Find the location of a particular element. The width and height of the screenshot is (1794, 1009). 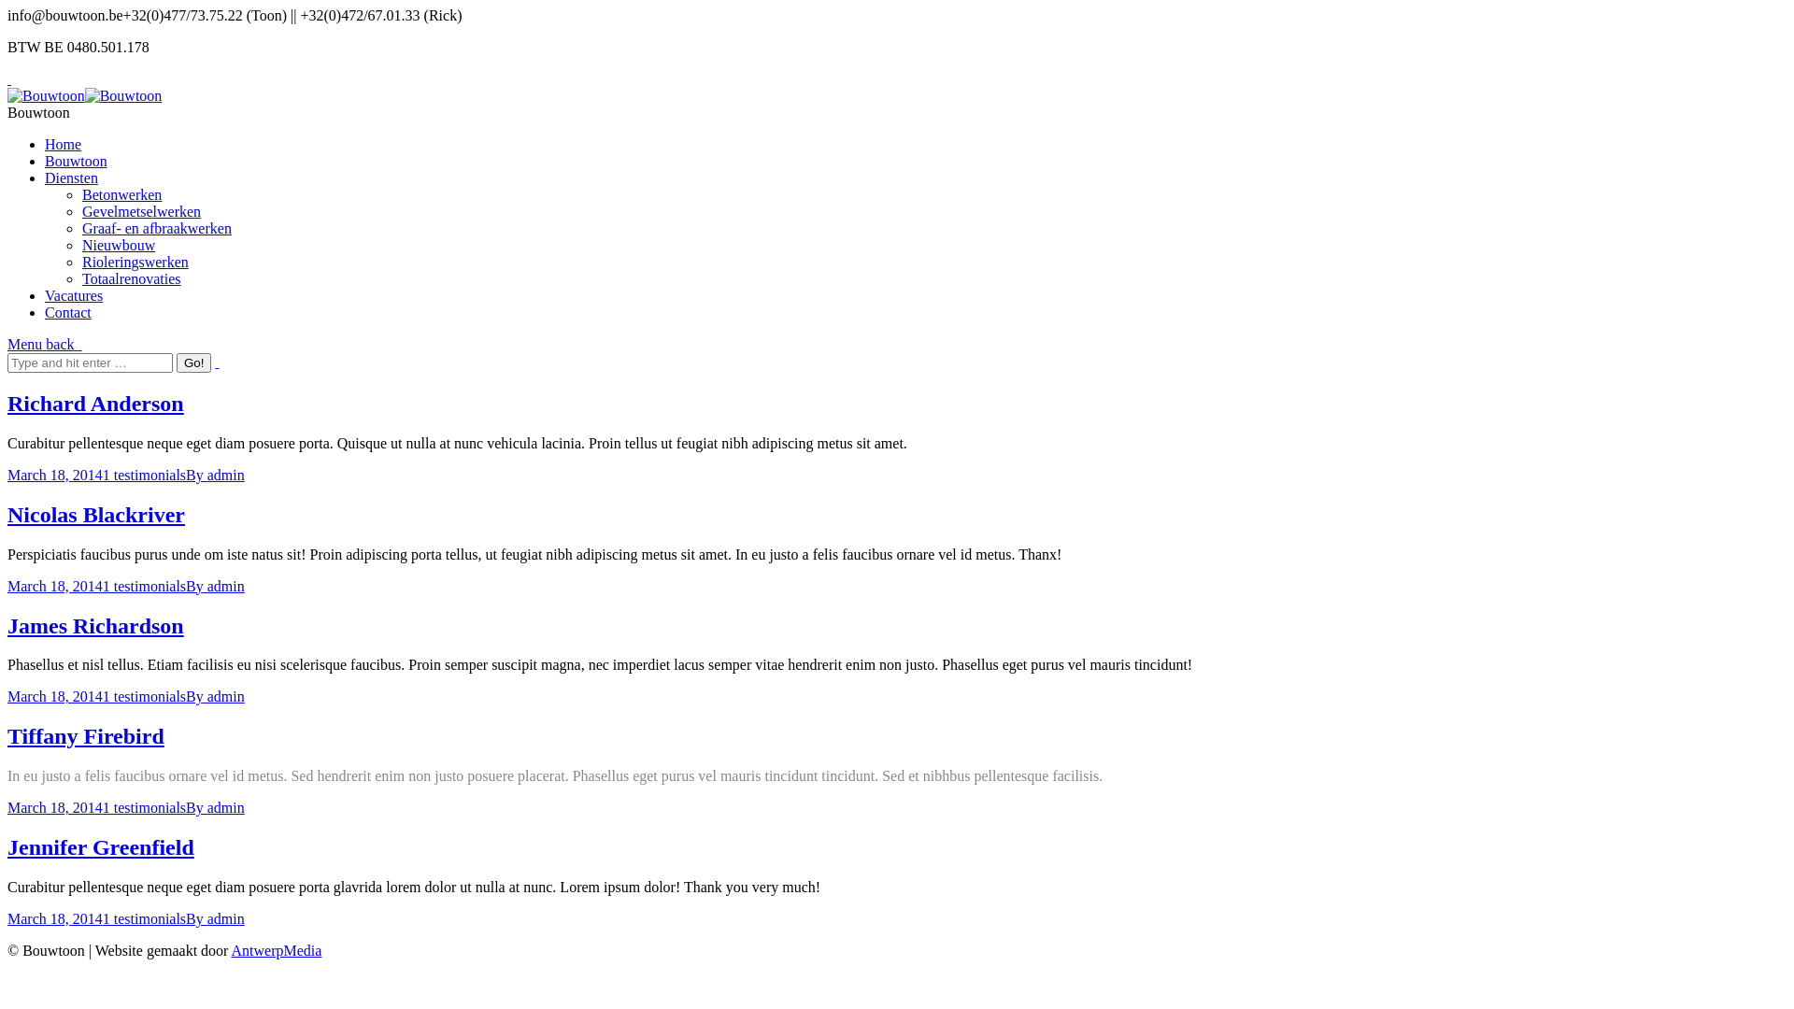

1 testimonials is located at coordinates (144, 697).